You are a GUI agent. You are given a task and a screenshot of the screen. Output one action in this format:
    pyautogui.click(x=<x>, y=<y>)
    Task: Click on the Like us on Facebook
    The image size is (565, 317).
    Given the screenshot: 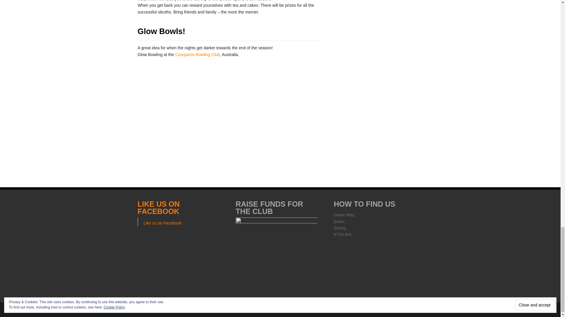 What is the action you would take?
    pyautogui.click(x=162, y=223)
    